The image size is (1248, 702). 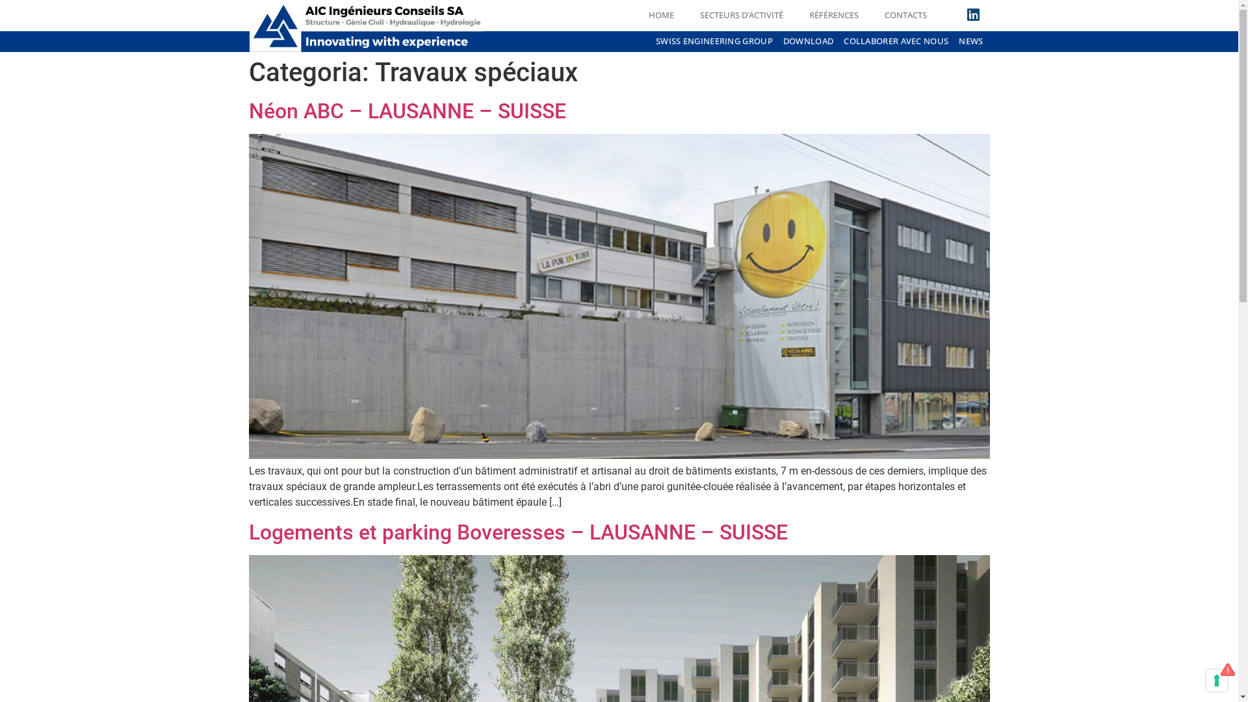 I want to click on SWISS ENGINEERING GROUP, so click(x=714, y=42).